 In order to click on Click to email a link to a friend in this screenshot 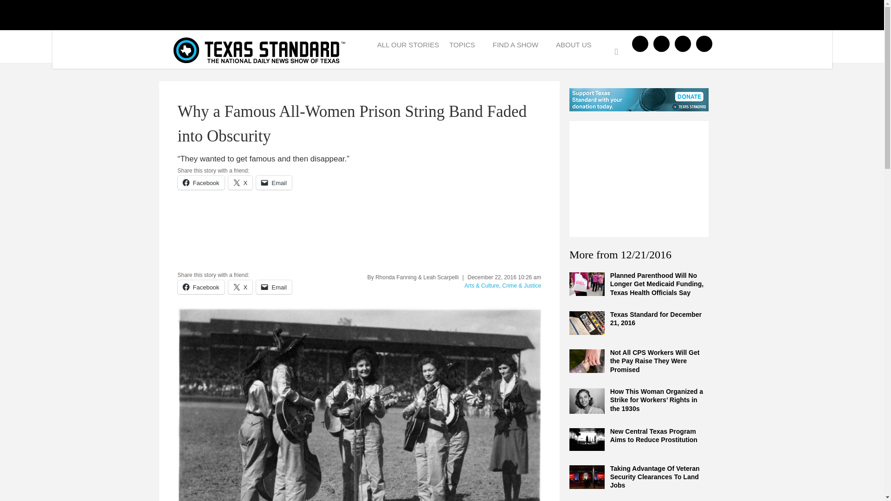, I will do `click(274, 183)`.